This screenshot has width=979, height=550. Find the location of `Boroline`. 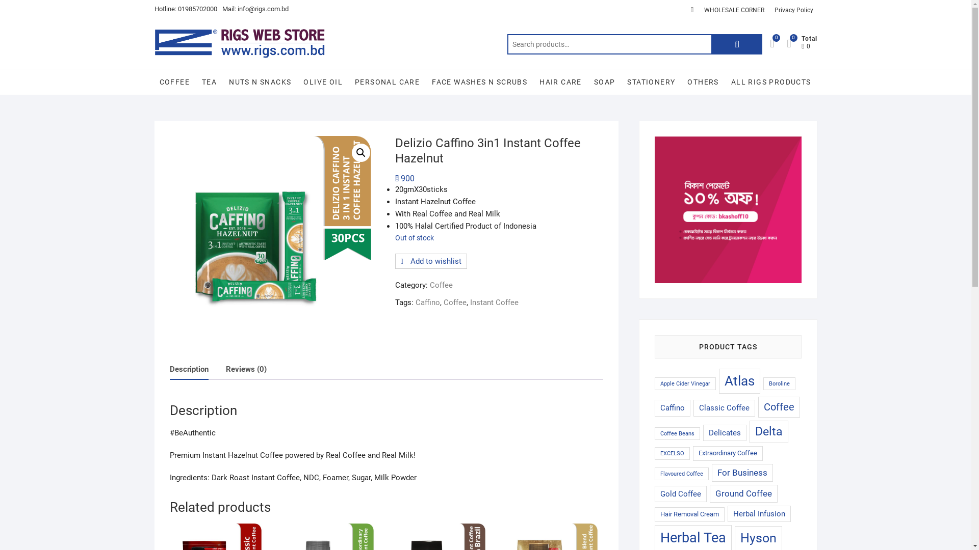

Boroline is located at coordinates (779, 384).